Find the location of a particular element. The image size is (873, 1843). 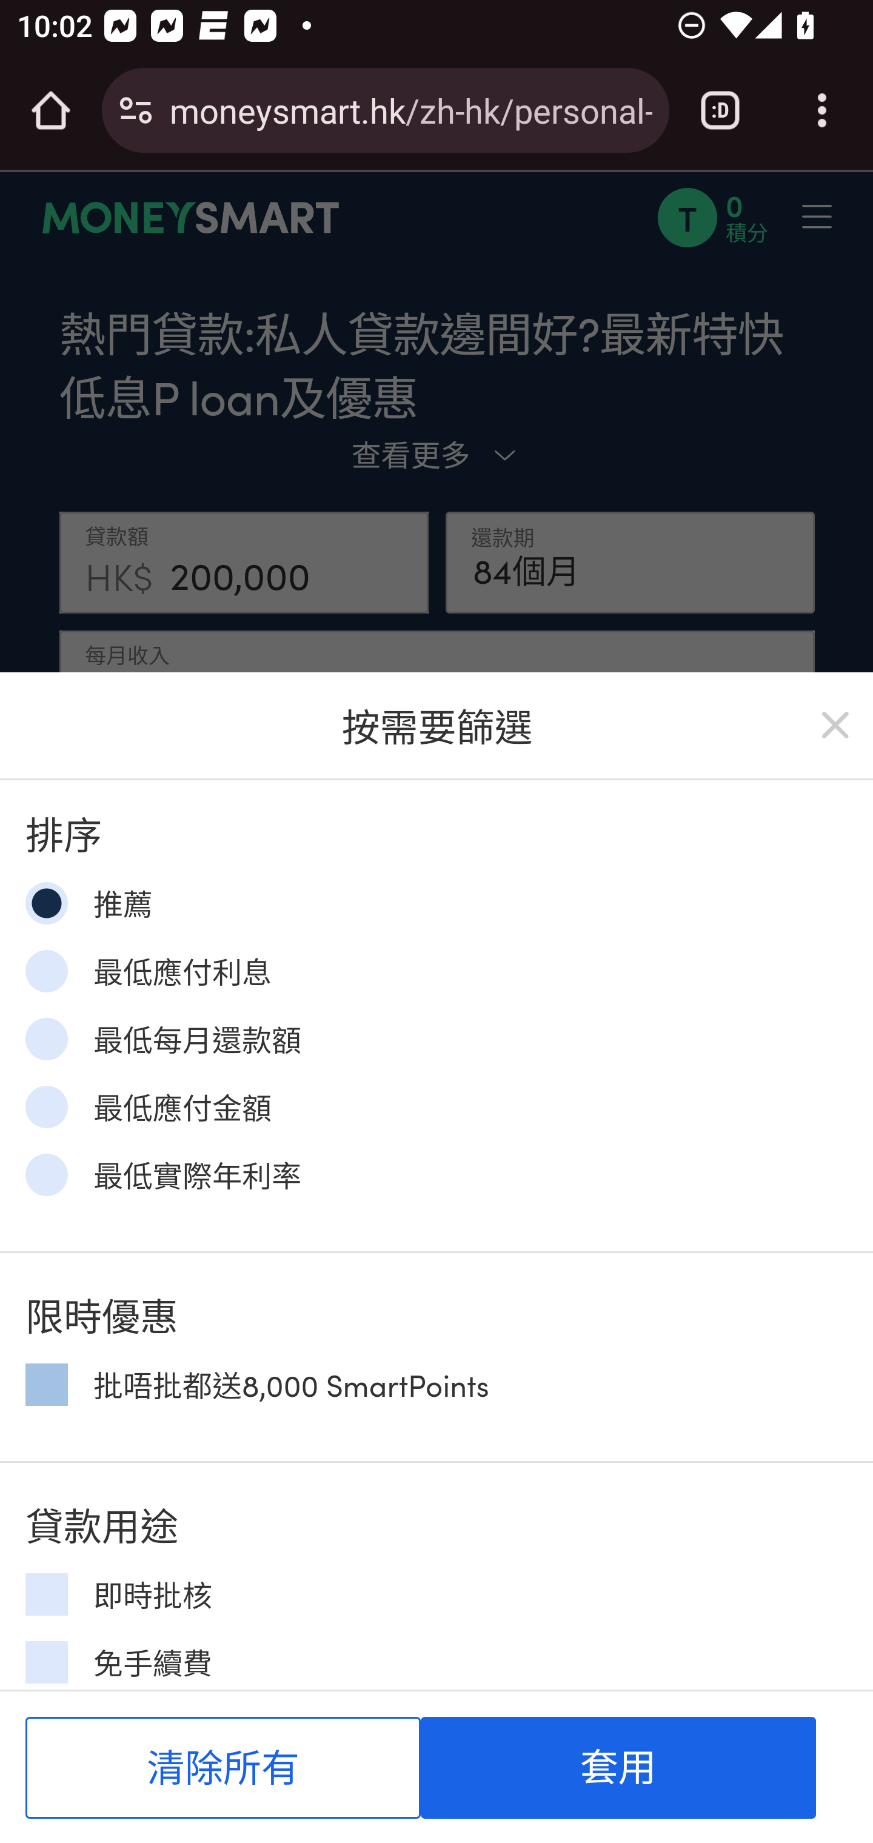

推薦 is located at coordinates (46, 903).